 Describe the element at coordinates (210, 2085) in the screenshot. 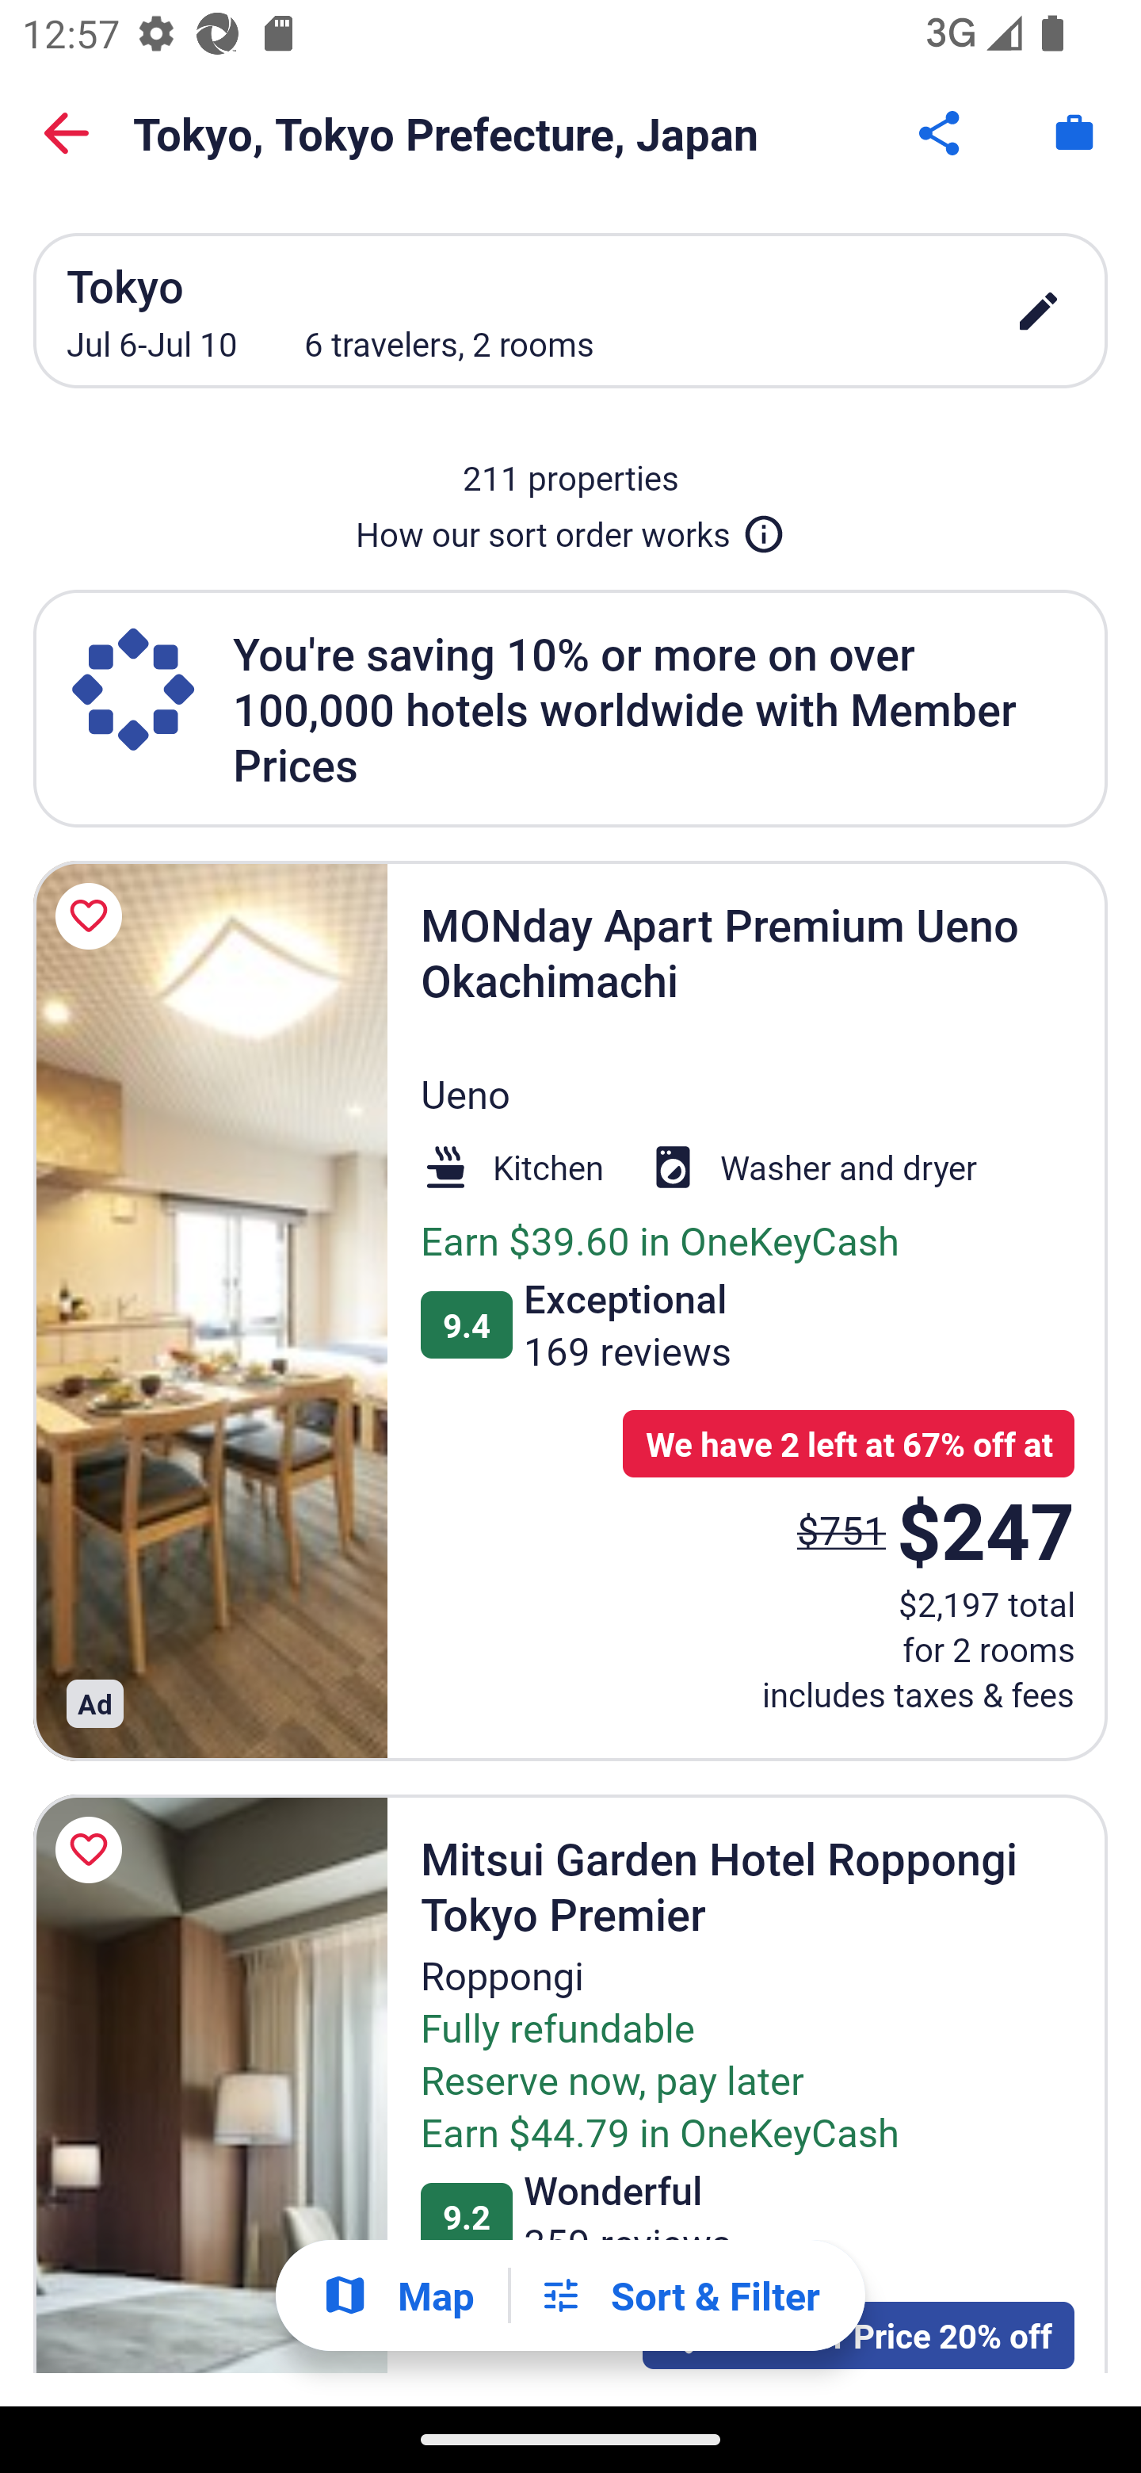

I see `Mitsui Garden Hotel Roppongi Tokyo Premier` at that location.